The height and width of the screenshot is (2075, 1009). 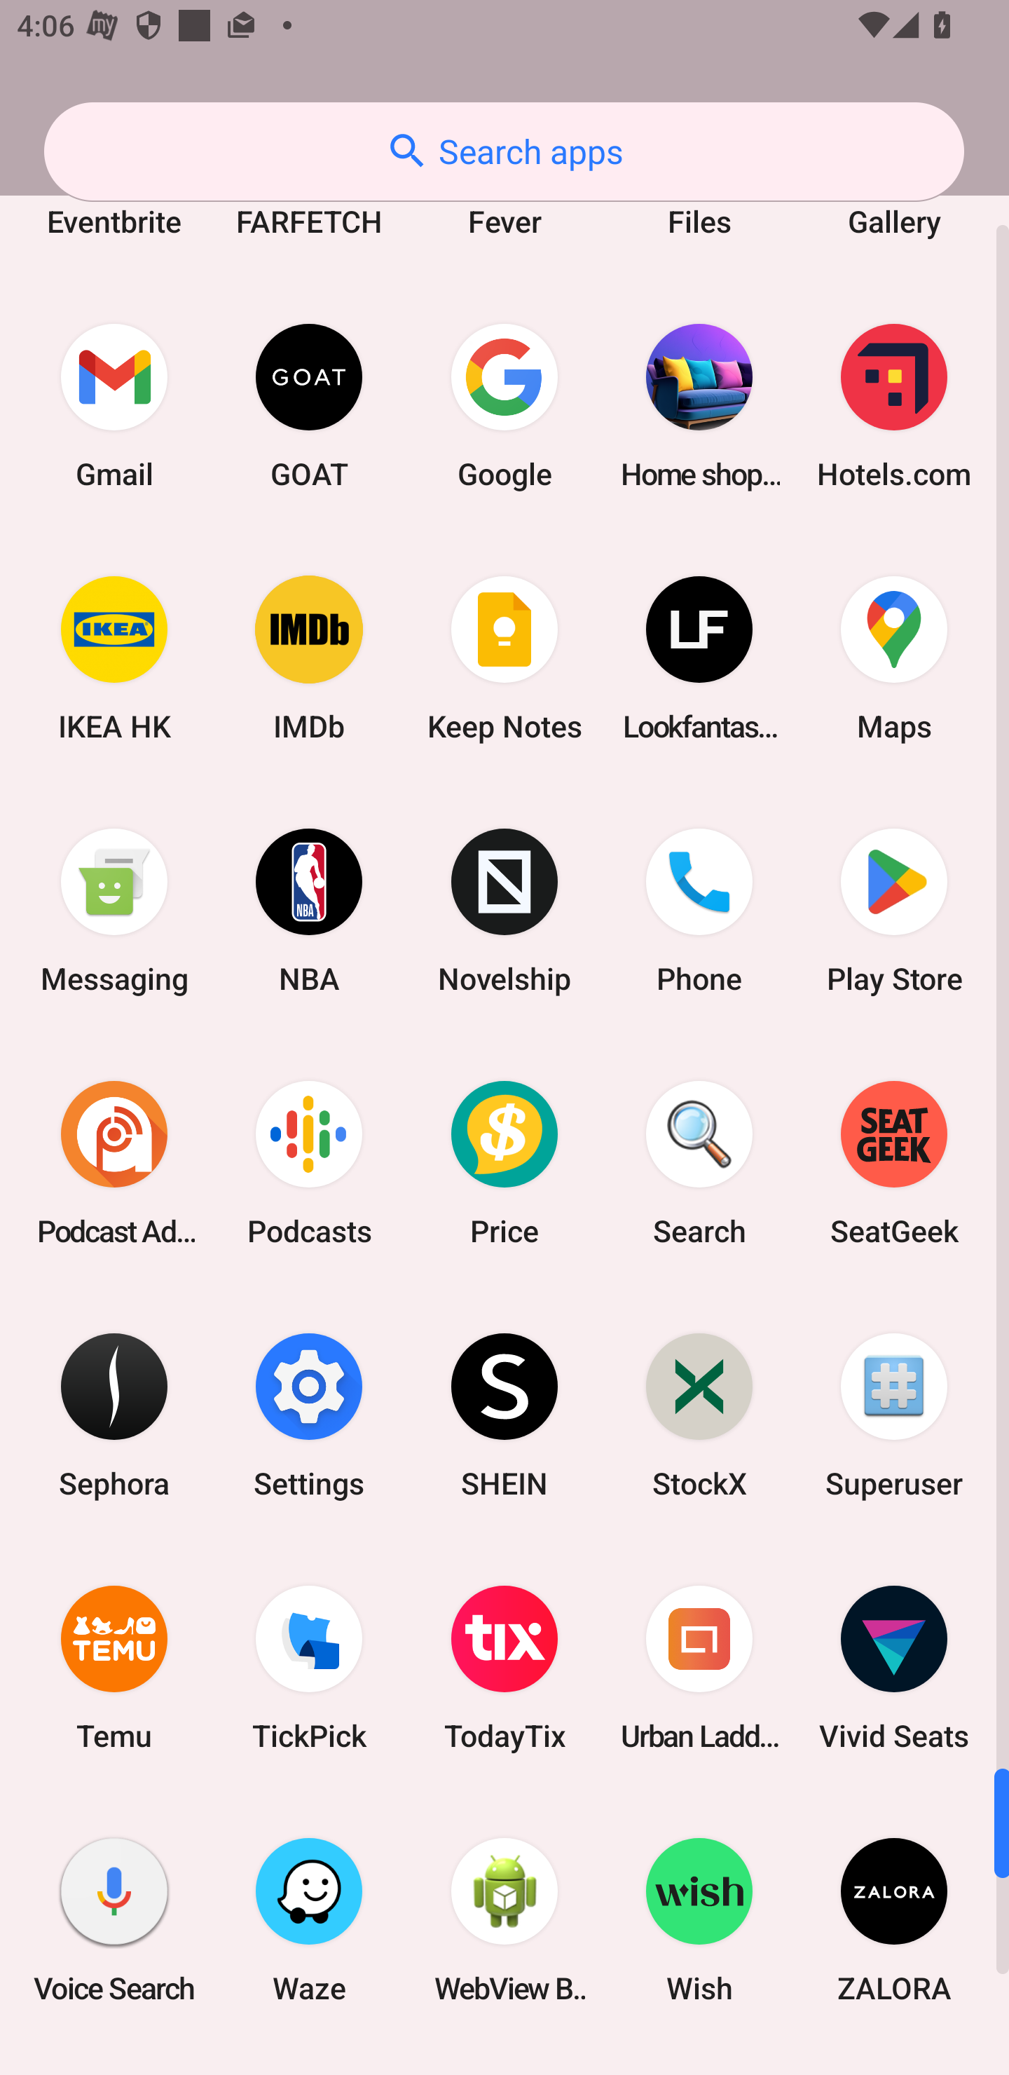 What do you see at coordinates (114, 1163) in the screenshot?
I see `Podcast Addict` at bounding box center [114, 1163].